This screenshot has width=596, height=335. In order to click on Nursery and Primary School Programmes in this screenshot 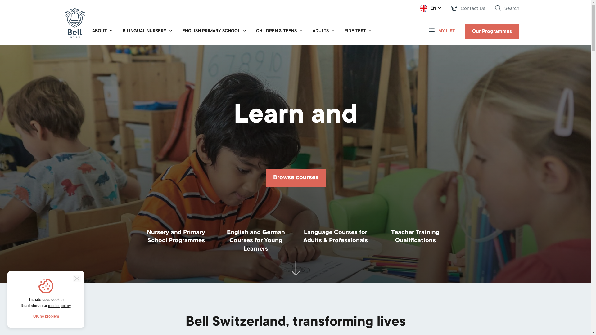, I will do `click(176, 237)`.